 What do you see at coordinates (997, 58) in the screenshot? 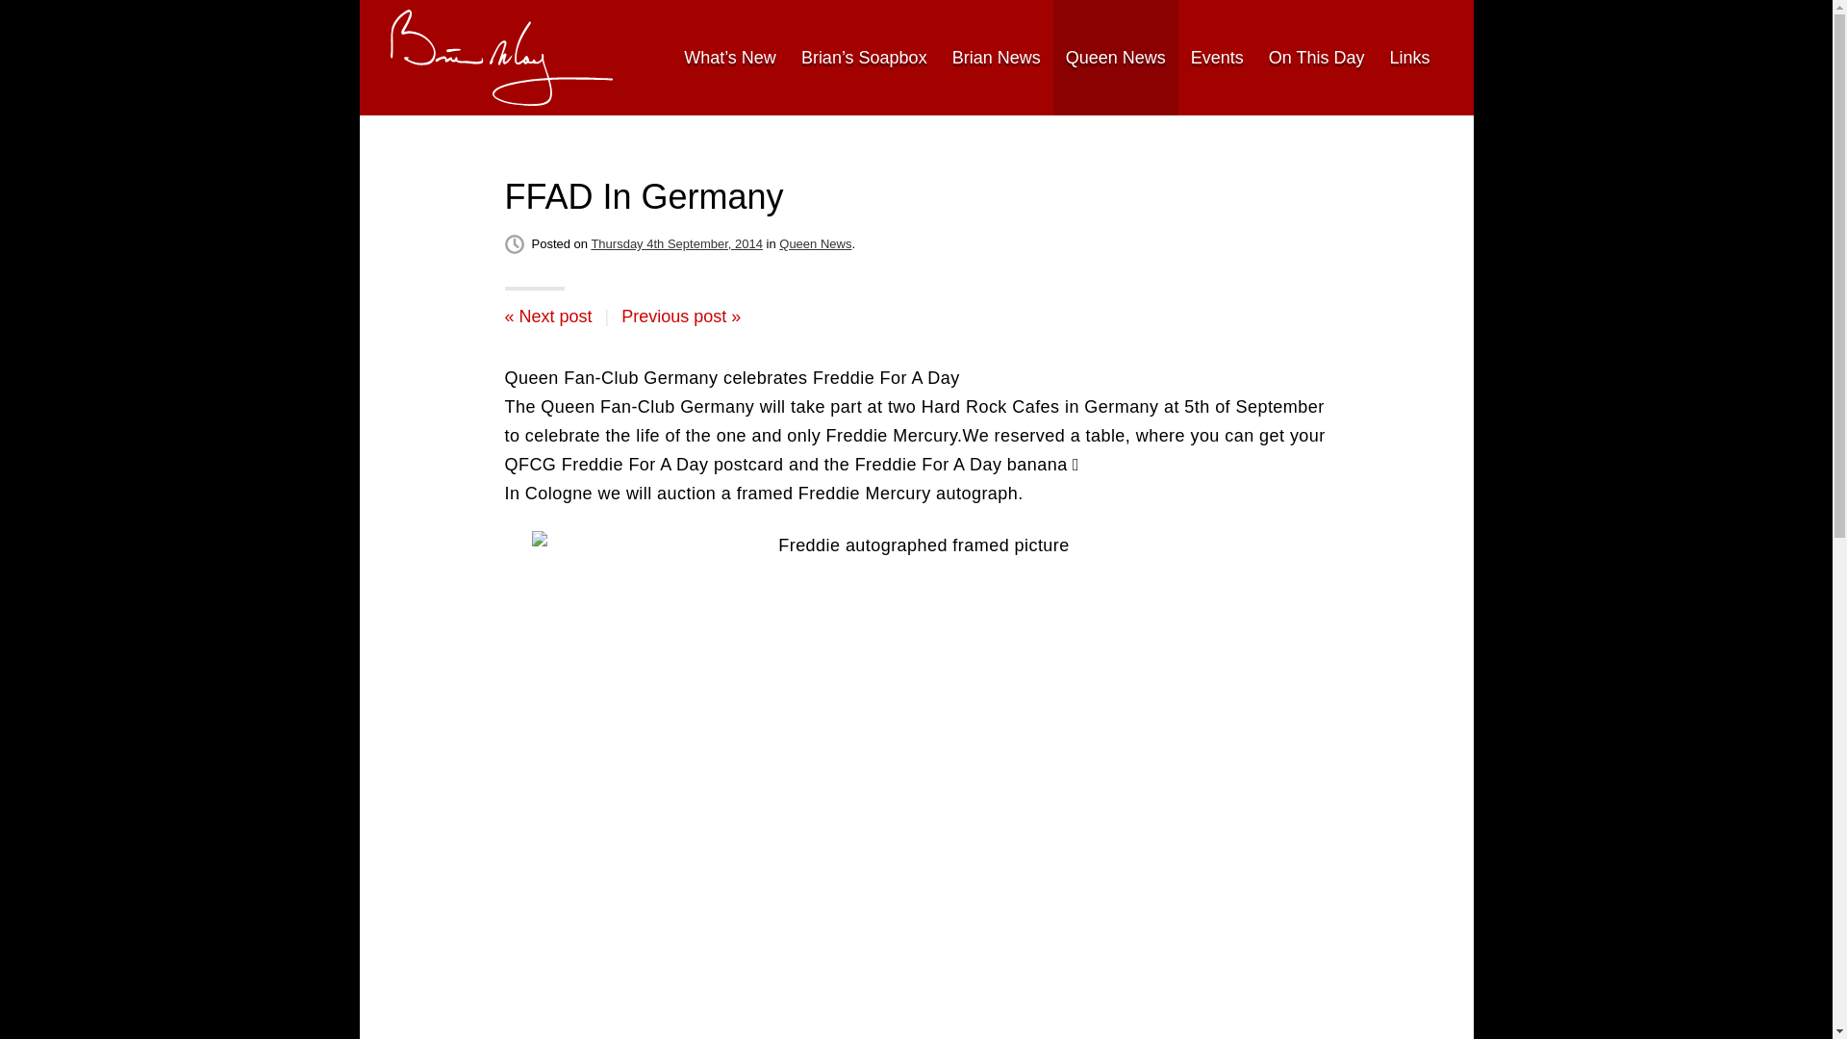
I see `Brian News` at bounding box center [997, 58].